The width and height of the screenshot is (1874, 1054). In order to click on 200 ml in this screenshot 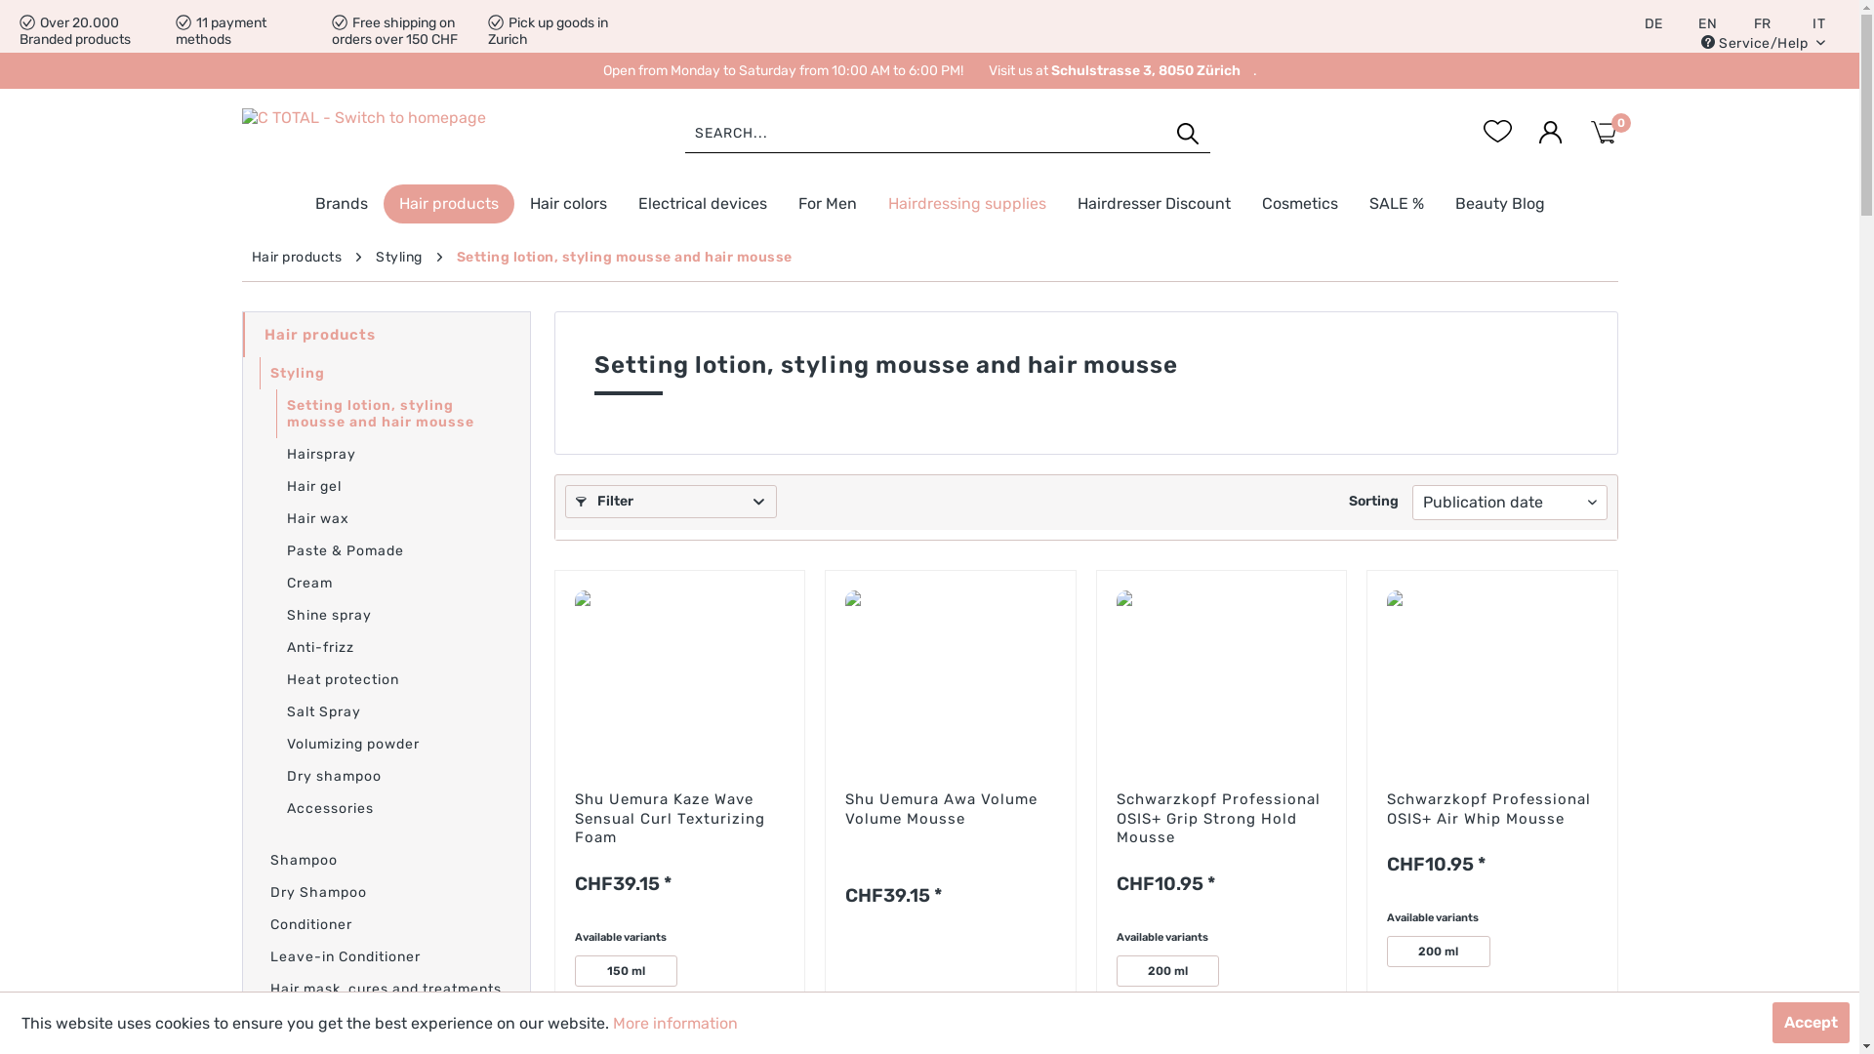, I will do `click(1168, 971)`.